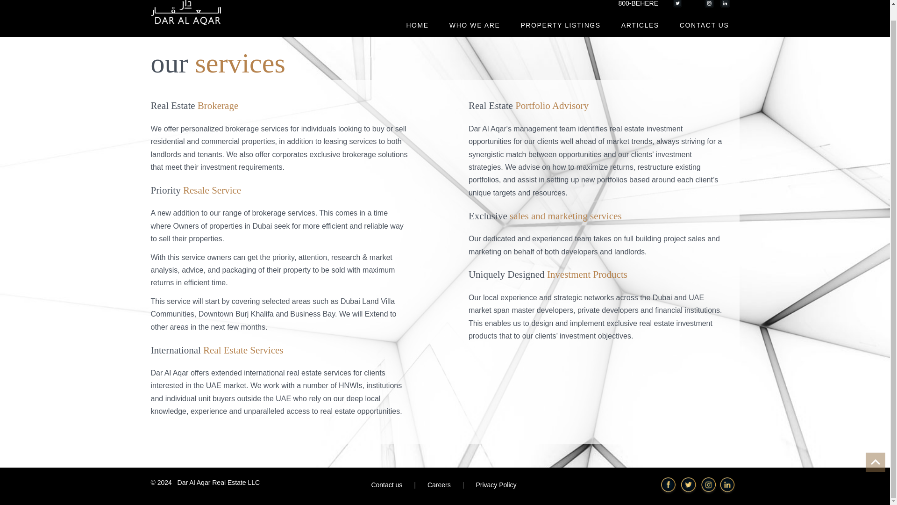 The width and height of the screenshot is (897, 505). I want to click on PROPERTY LISTINGS, so click(561, 25).